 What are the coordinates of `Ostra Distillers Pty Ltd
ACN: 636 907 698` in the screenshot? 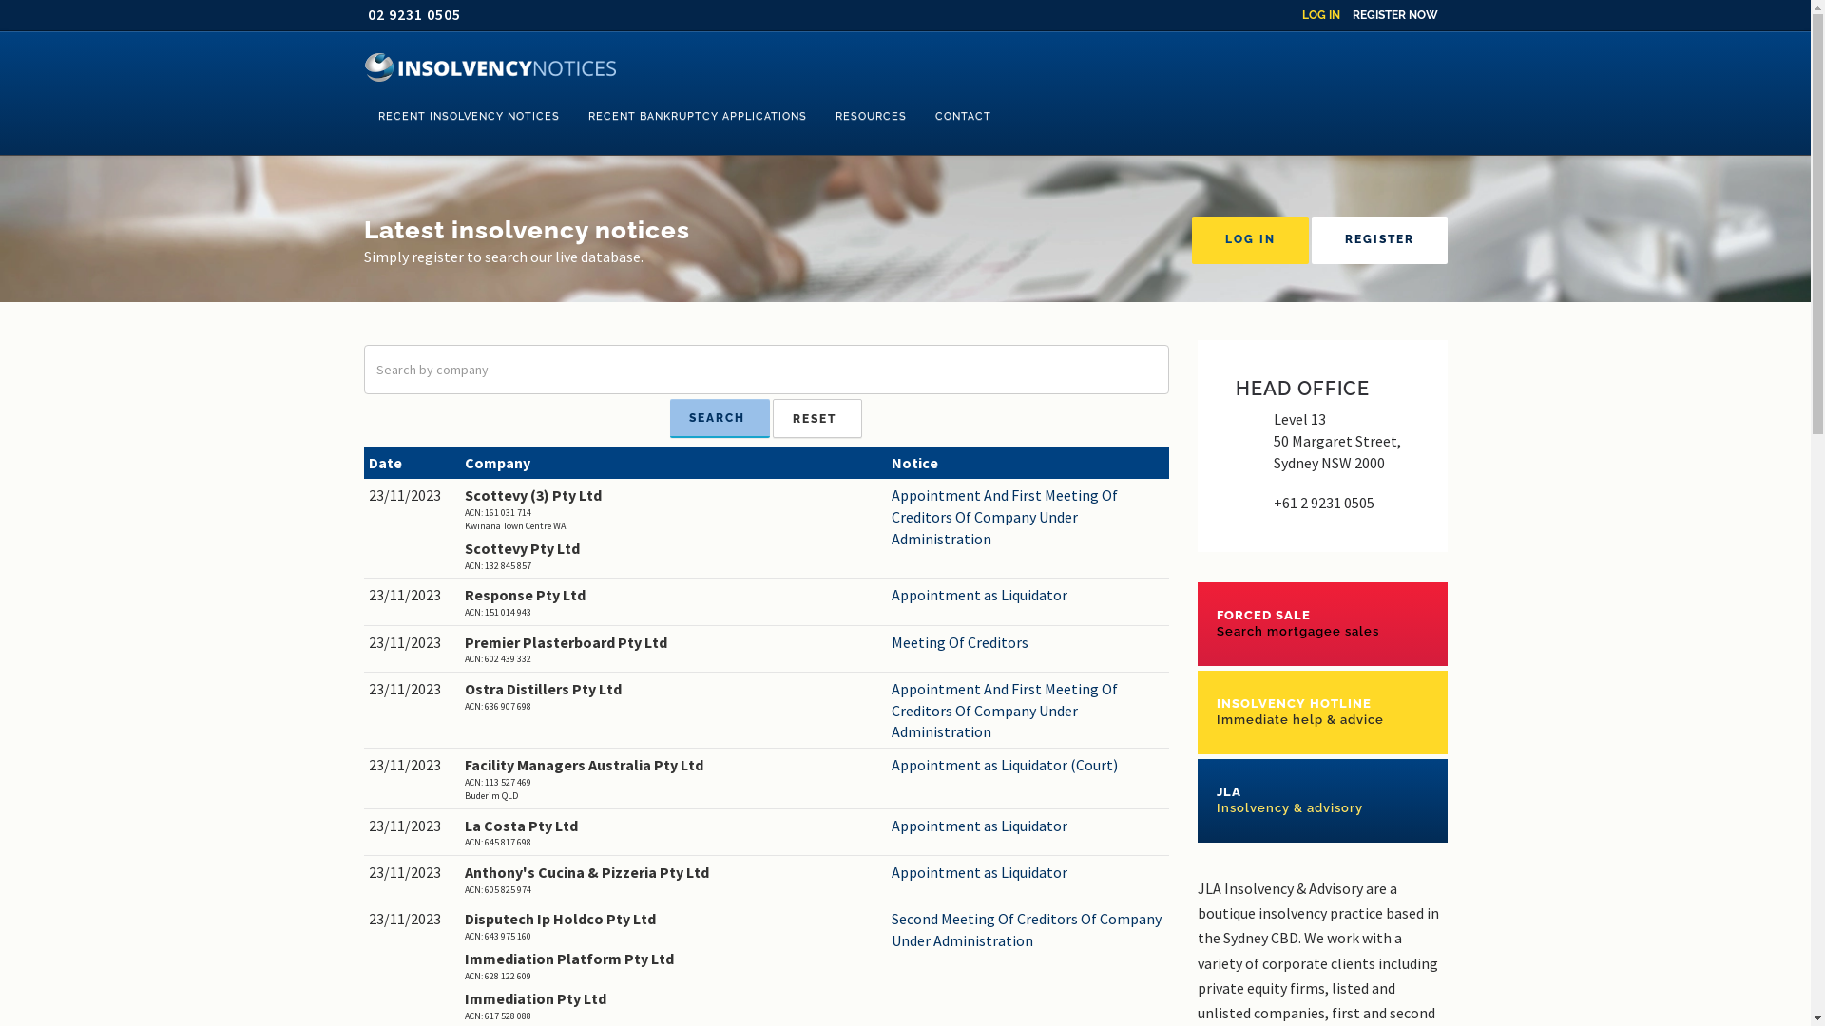 It's located at (673, 695).